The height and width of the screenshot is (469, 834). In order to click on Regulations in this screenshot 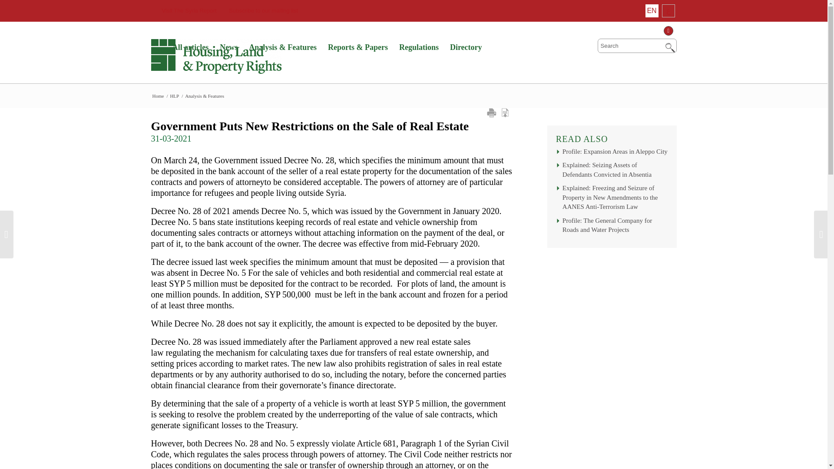, I will do `click(419, 47)`.